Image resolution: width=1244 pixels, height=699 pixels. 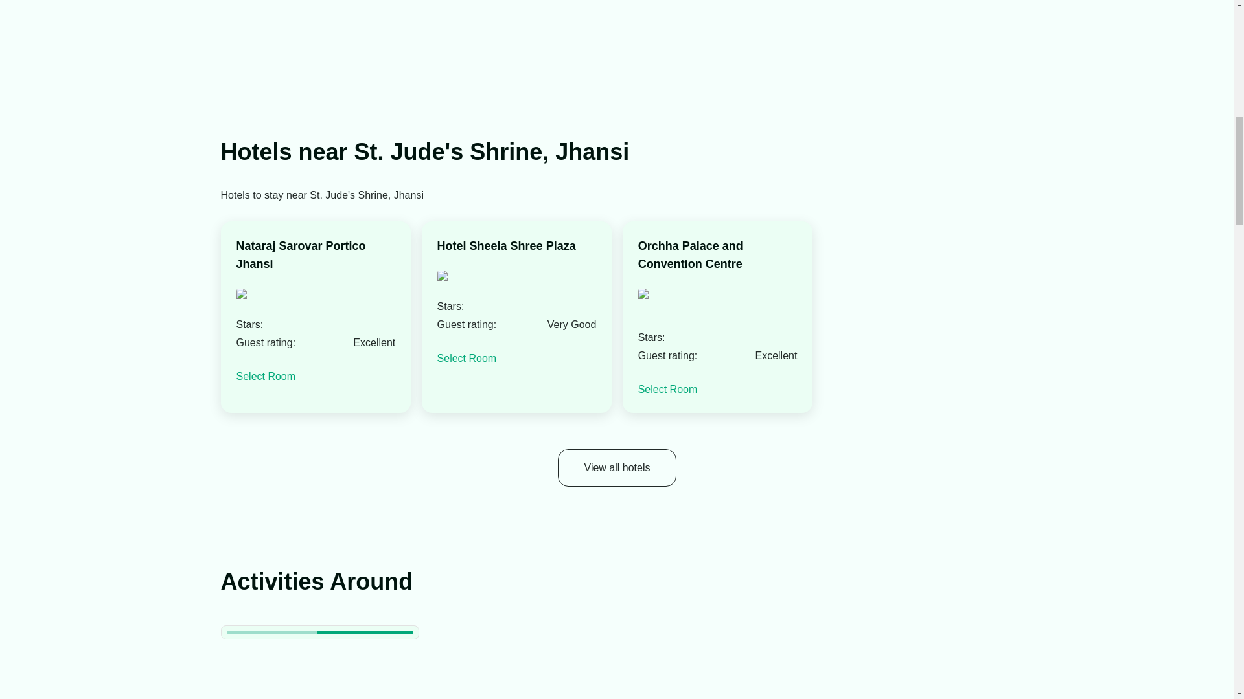 I want to click on View all hotels, so click(x=617, y=467).